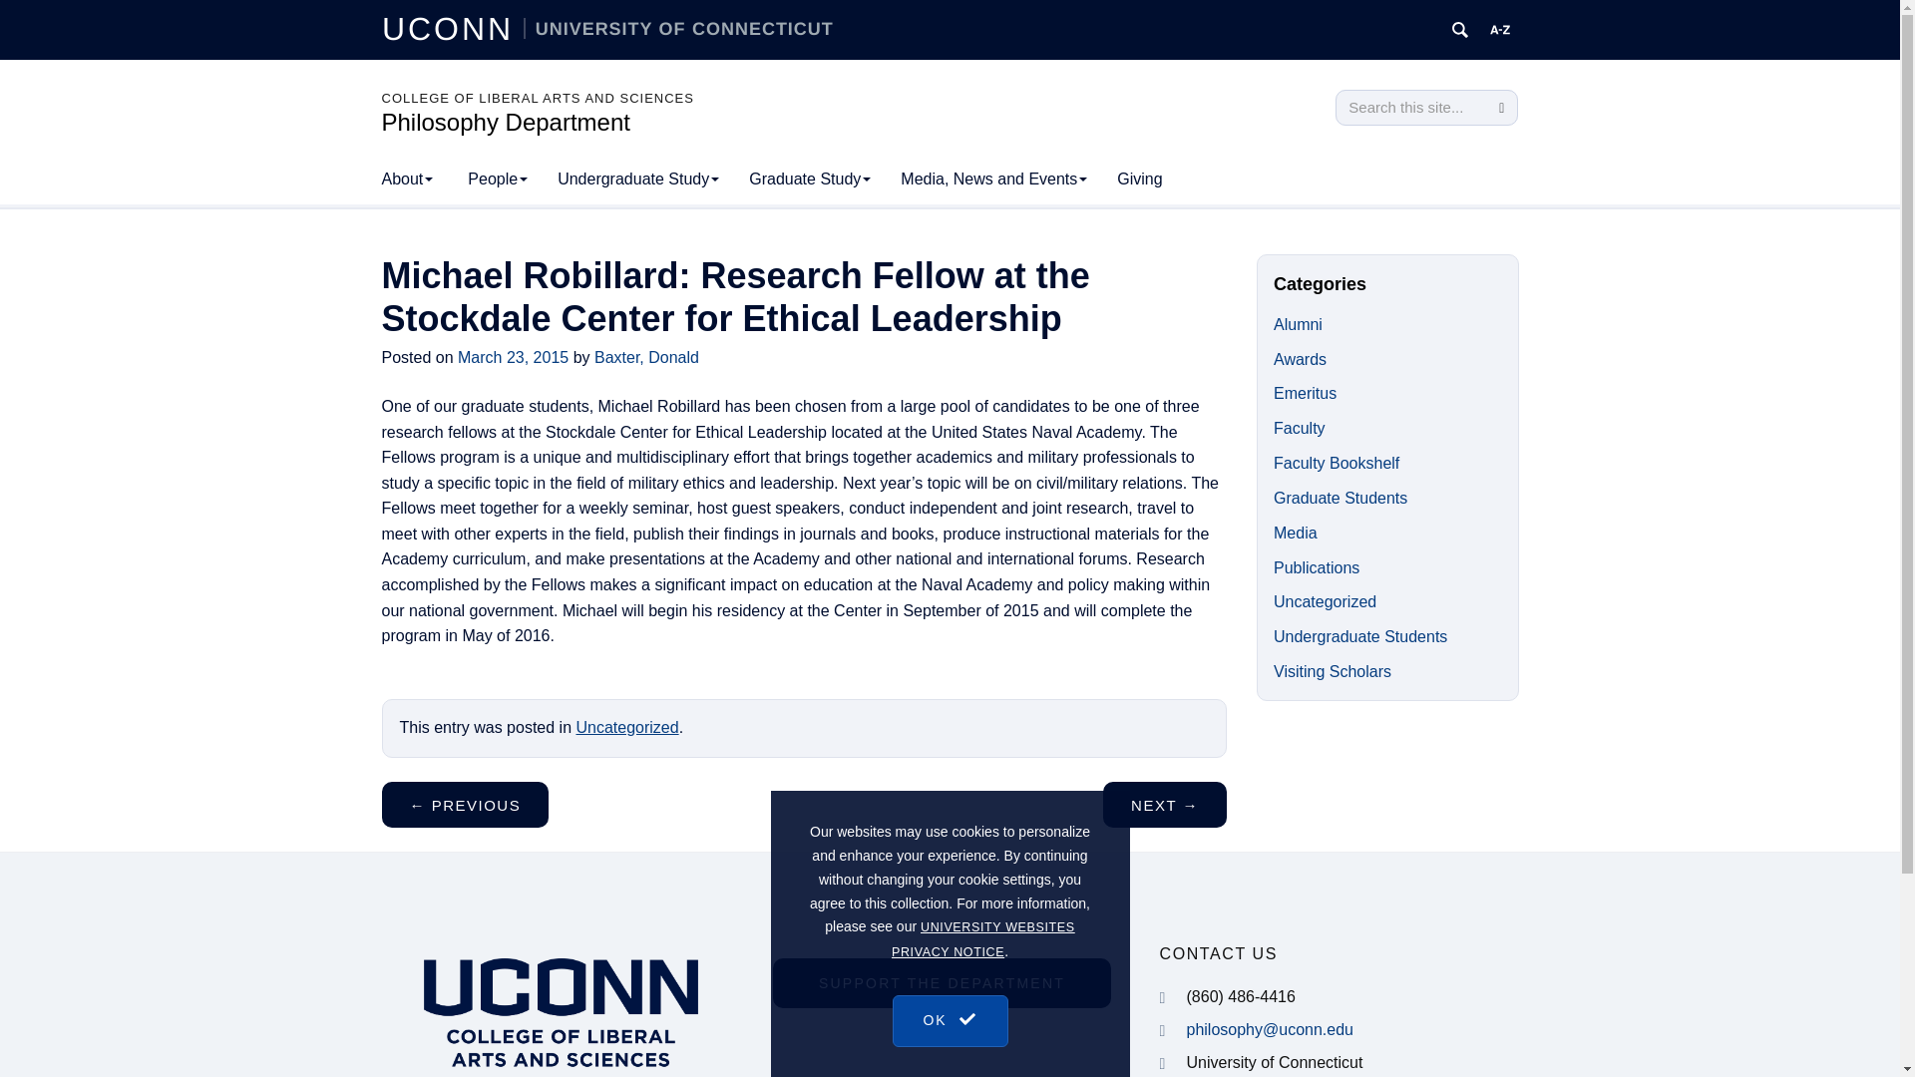 Image resolution: width=1915 pixels, height=1077 pixels. Describe the element at coordinates (1500, 30) in the screenshot. I see `UConn A to Z Index` at that location.